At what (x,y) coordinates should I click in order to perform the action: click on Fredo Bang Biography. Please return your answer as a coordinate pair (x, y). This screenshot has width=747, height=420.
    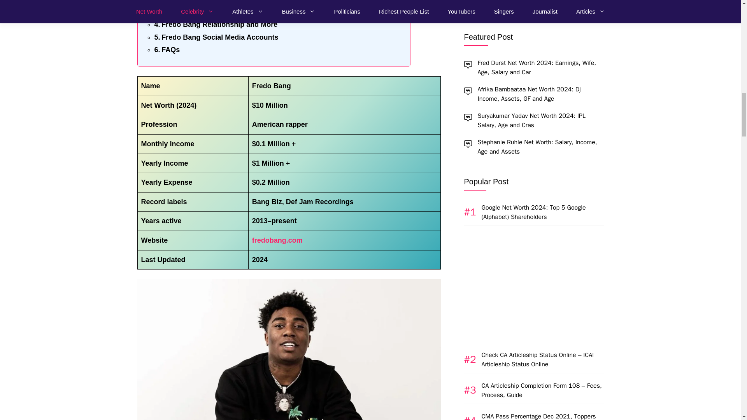
    Looking at the image, I should click on (195, 12).